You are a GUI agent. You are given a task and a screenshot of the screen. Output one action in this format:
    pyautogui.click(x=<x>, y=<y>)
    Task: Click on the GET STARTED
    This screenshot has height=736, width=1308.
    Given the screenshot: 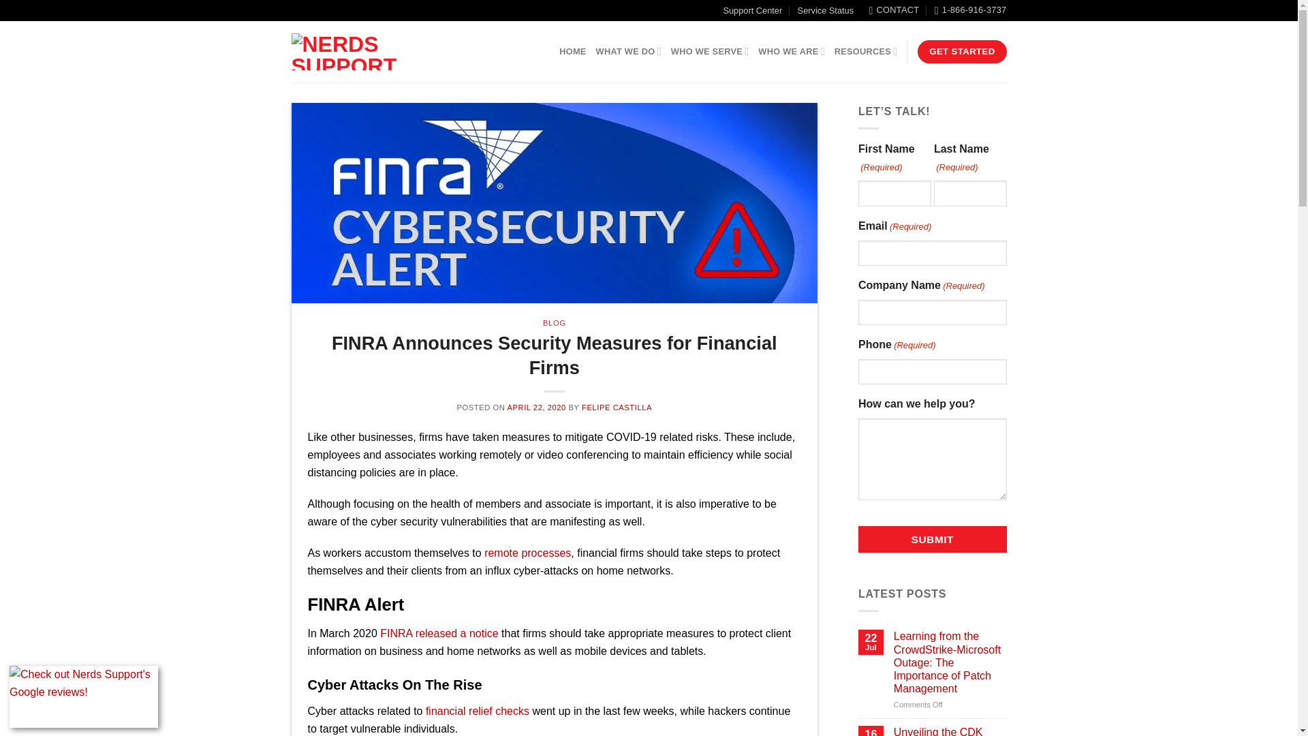 What is the action you would take?
    pyautogui.click(x=962, y=52)
    